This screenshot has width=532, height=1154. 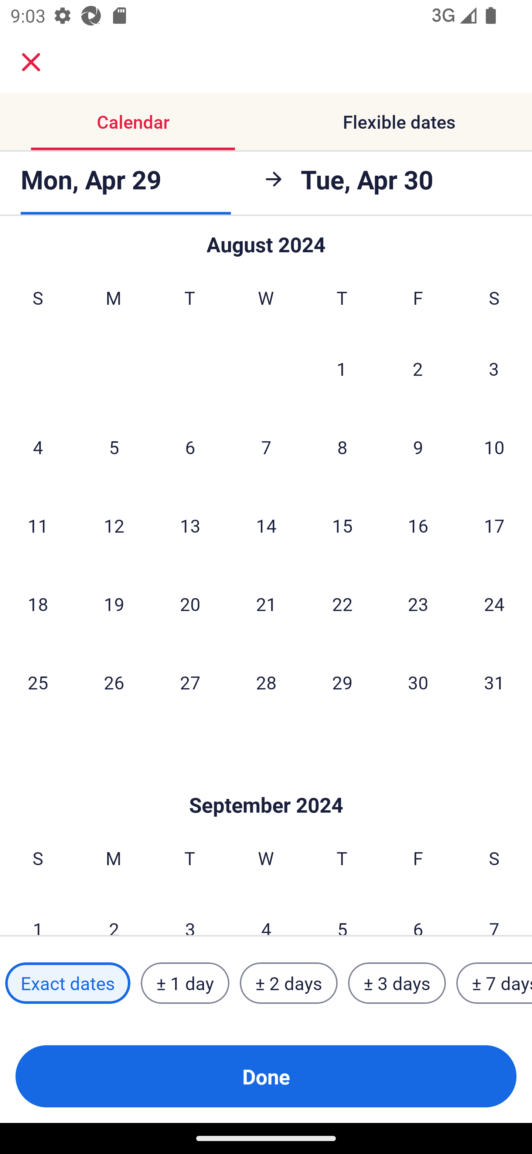 I want to click on 23 Friday, August 23, 2024, so click(x=418, y=603).